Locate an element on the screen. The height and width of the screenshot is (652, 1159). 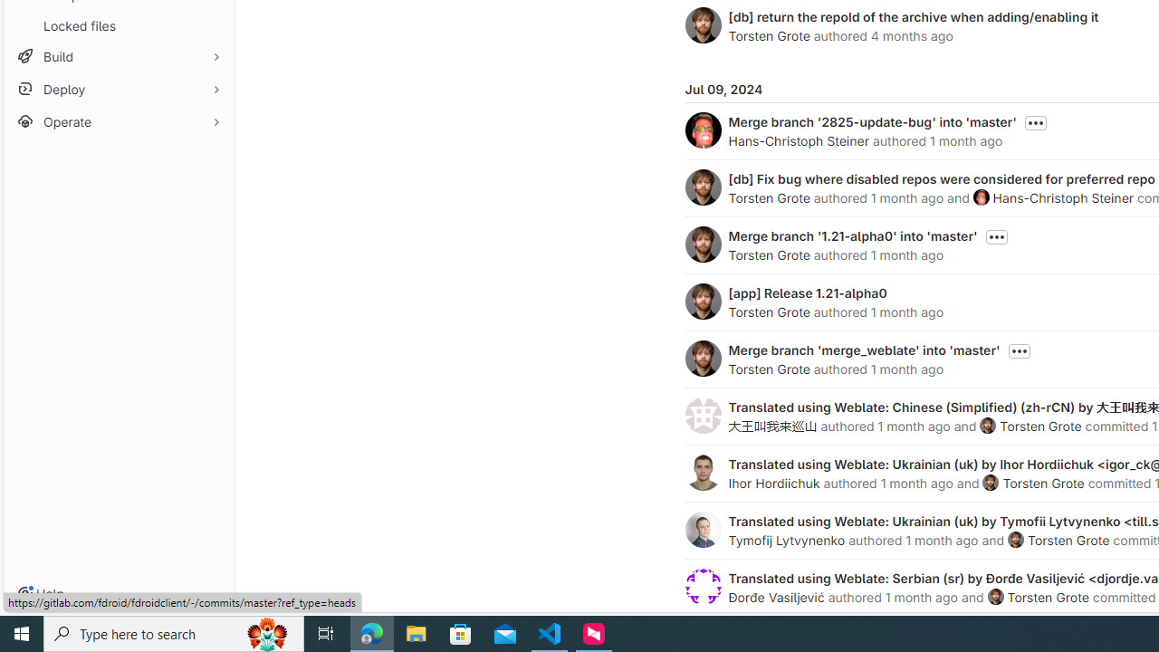
Locked files is located at coordinates (118, 25).